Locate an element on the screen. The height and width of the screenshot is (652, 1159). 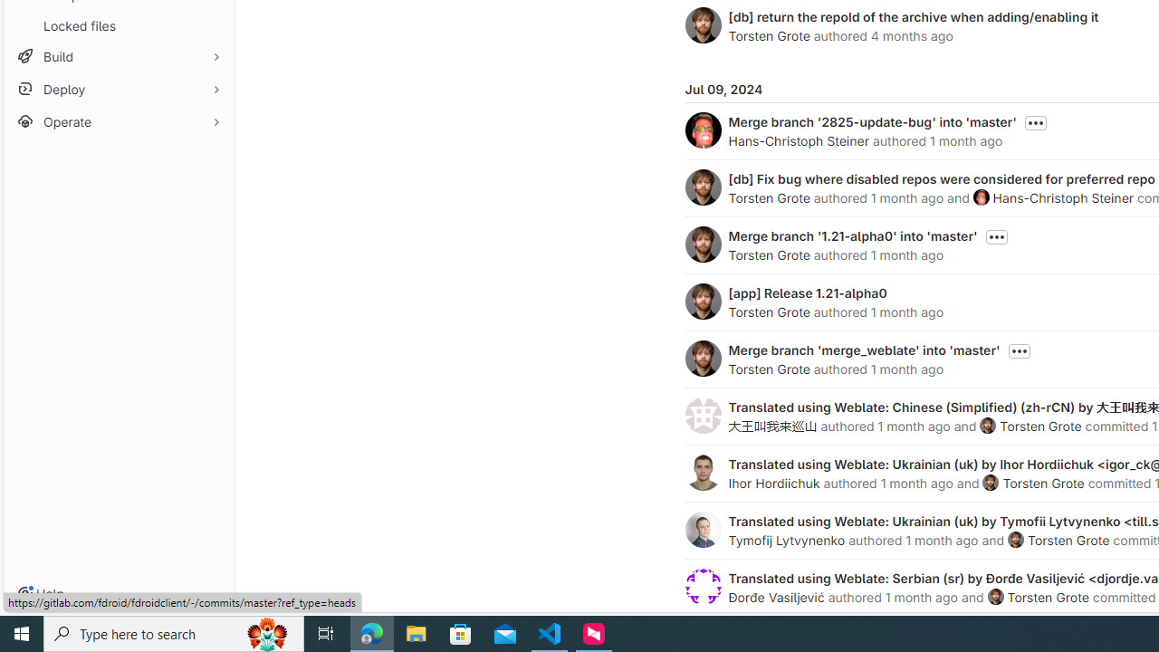
Locked files is located at coordinates (118, 25).